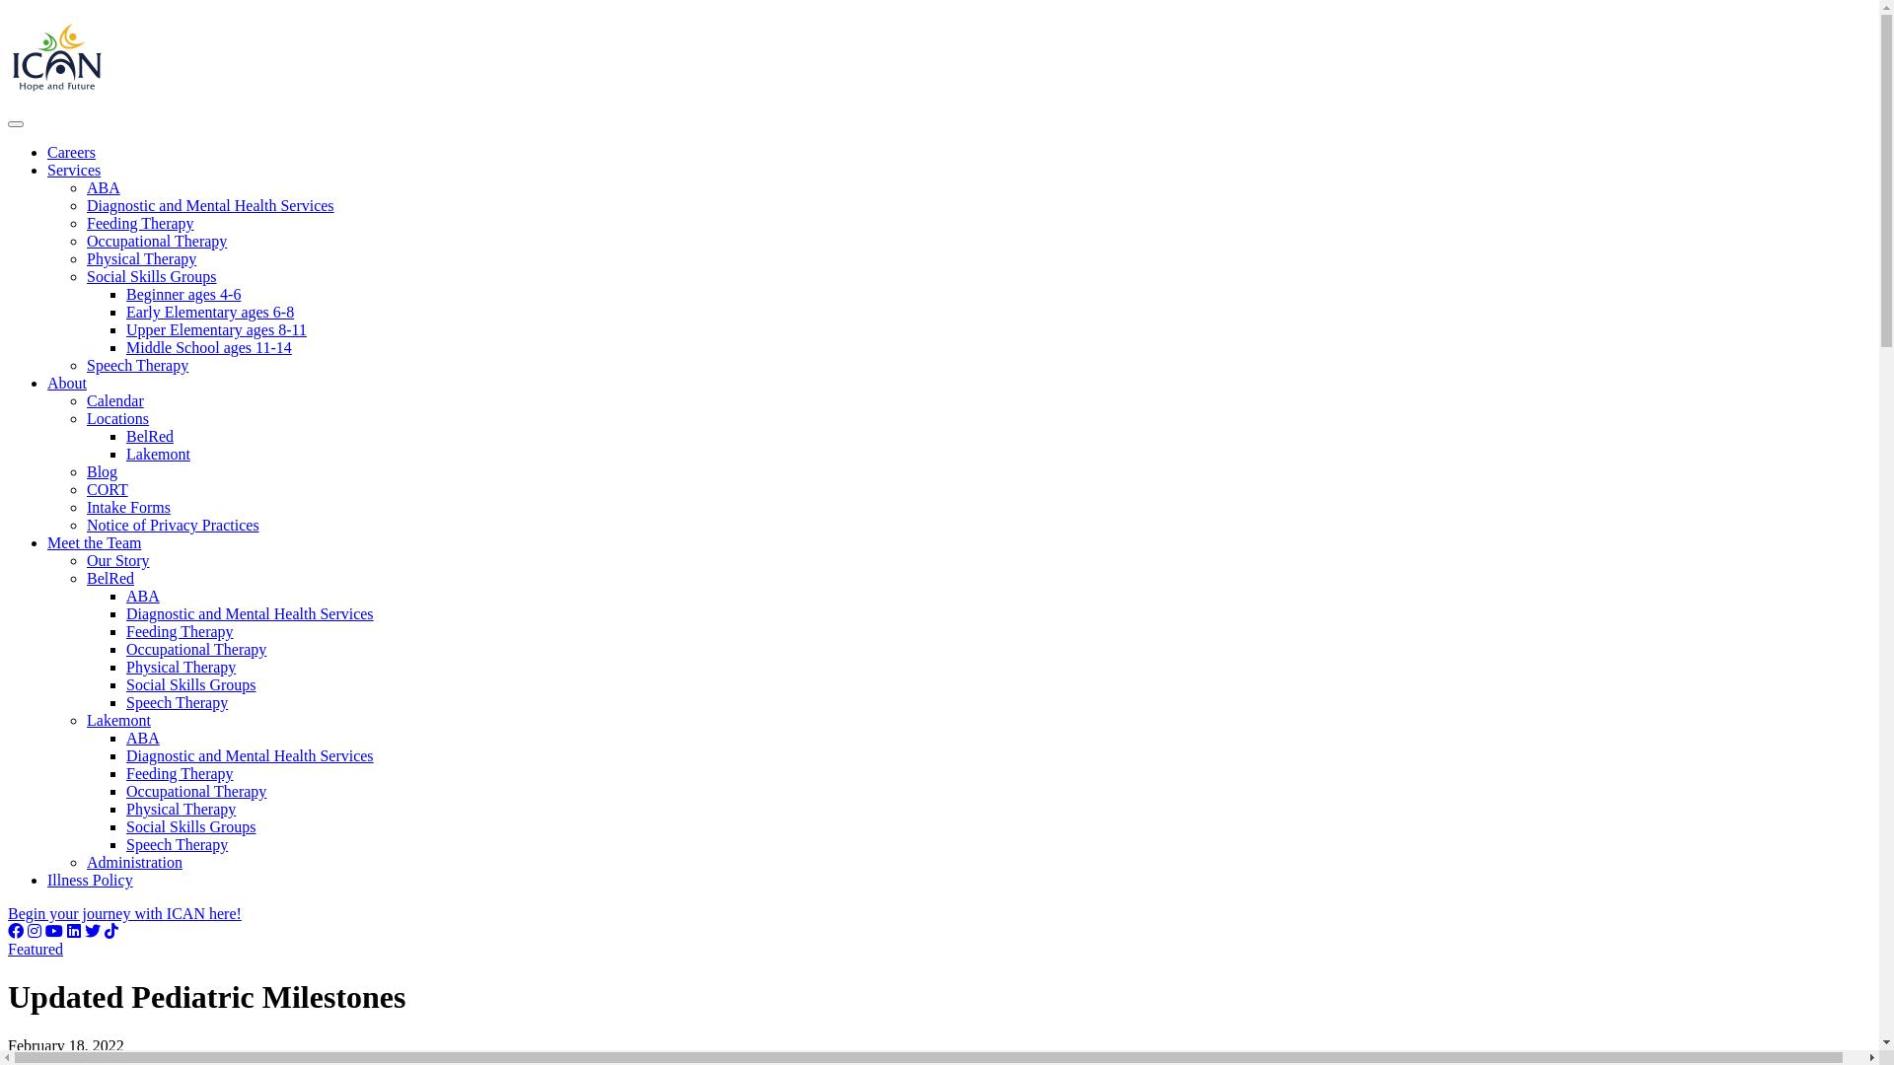  I want to click on Physical Therapy, so click(182, 809).